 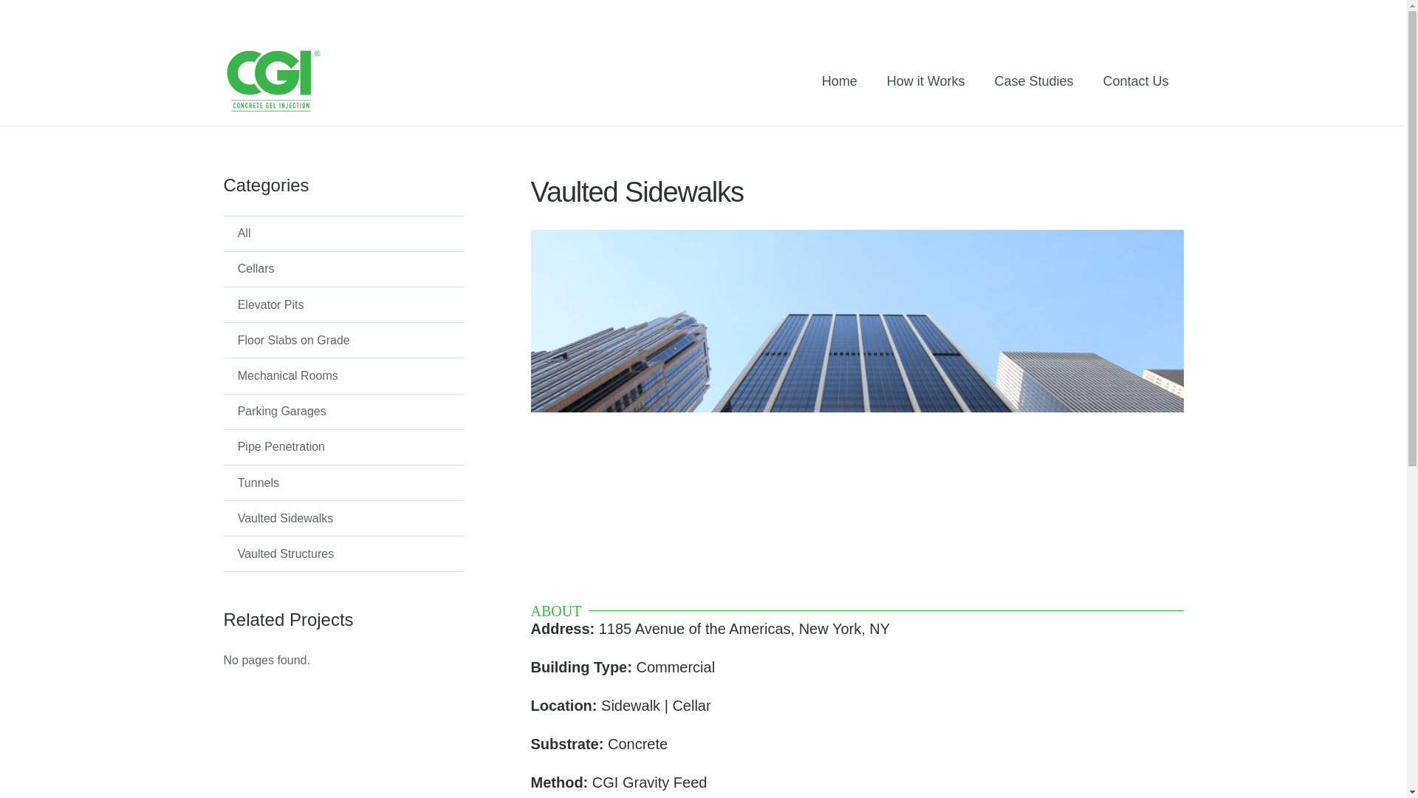 I want to click on Parking Garages, so click(x=343, y=412).